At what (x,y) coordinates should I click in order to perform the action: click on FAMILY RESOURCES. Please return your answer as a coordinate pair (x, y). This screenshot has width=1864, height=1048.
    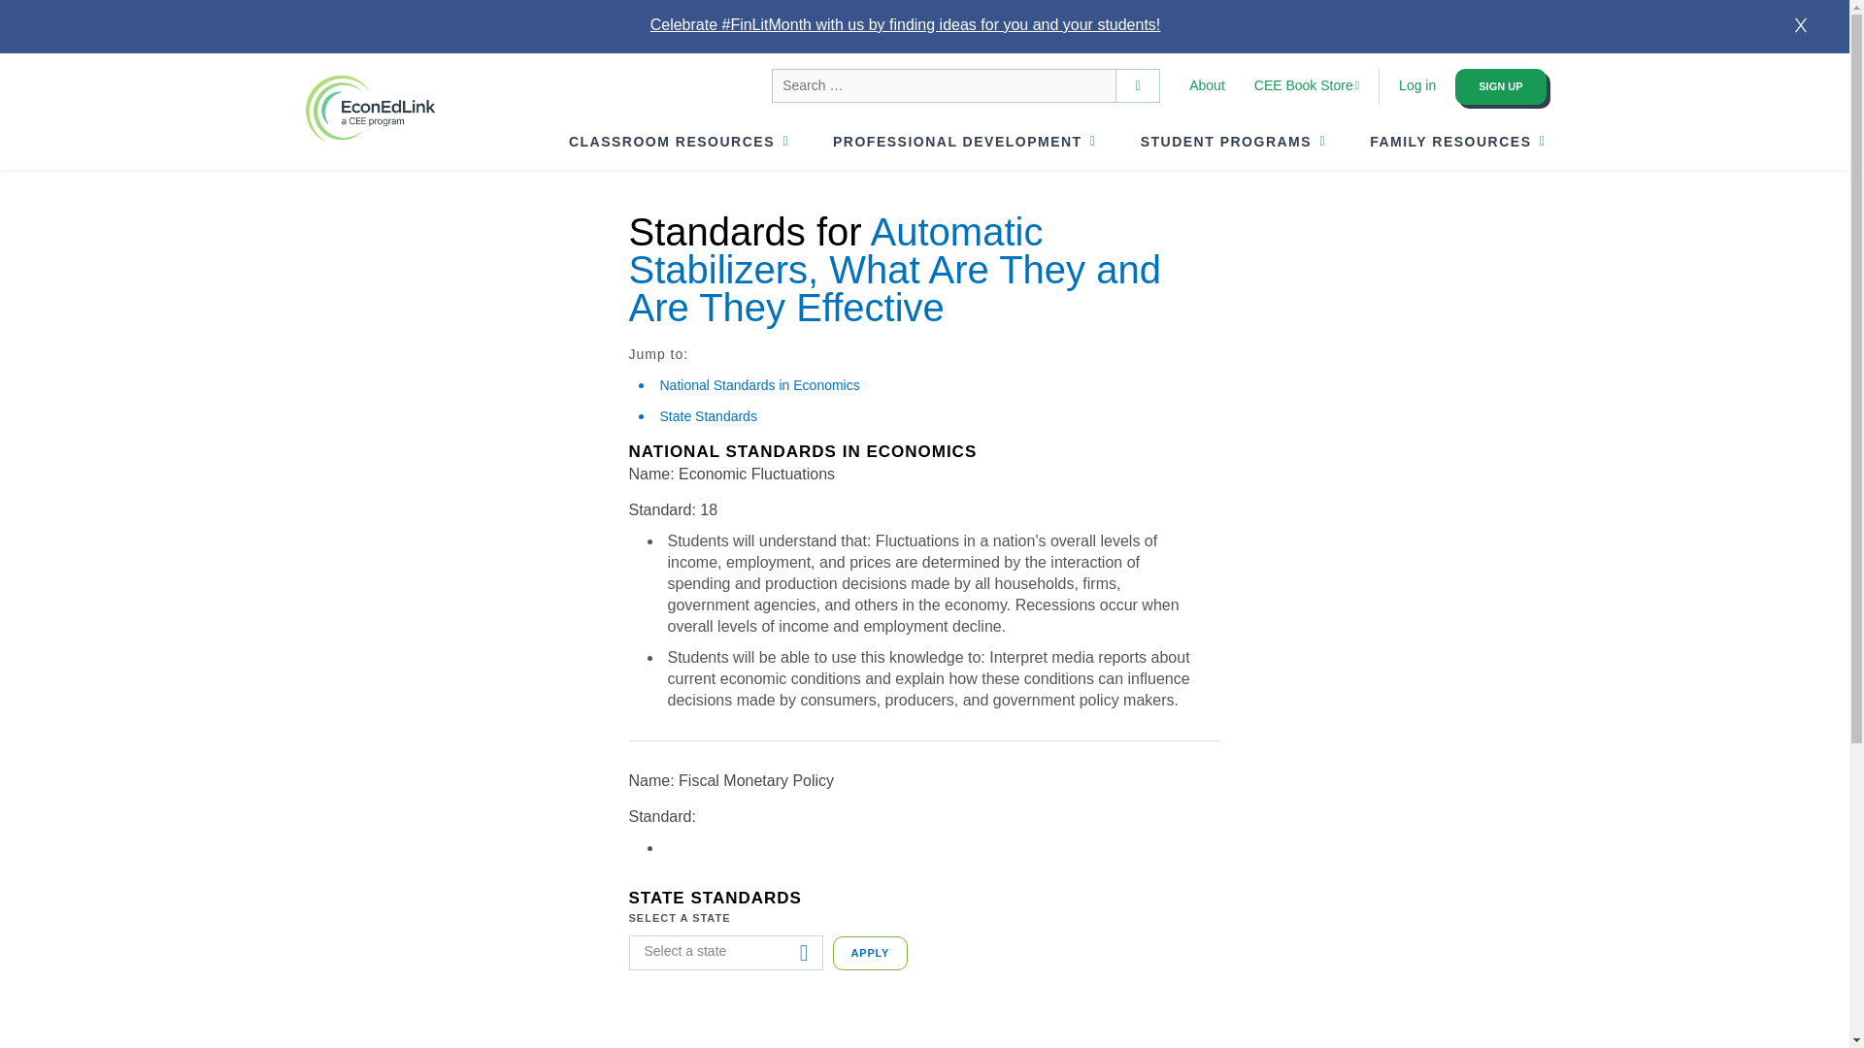
    Looking at the image, I should click on (1450, 142).